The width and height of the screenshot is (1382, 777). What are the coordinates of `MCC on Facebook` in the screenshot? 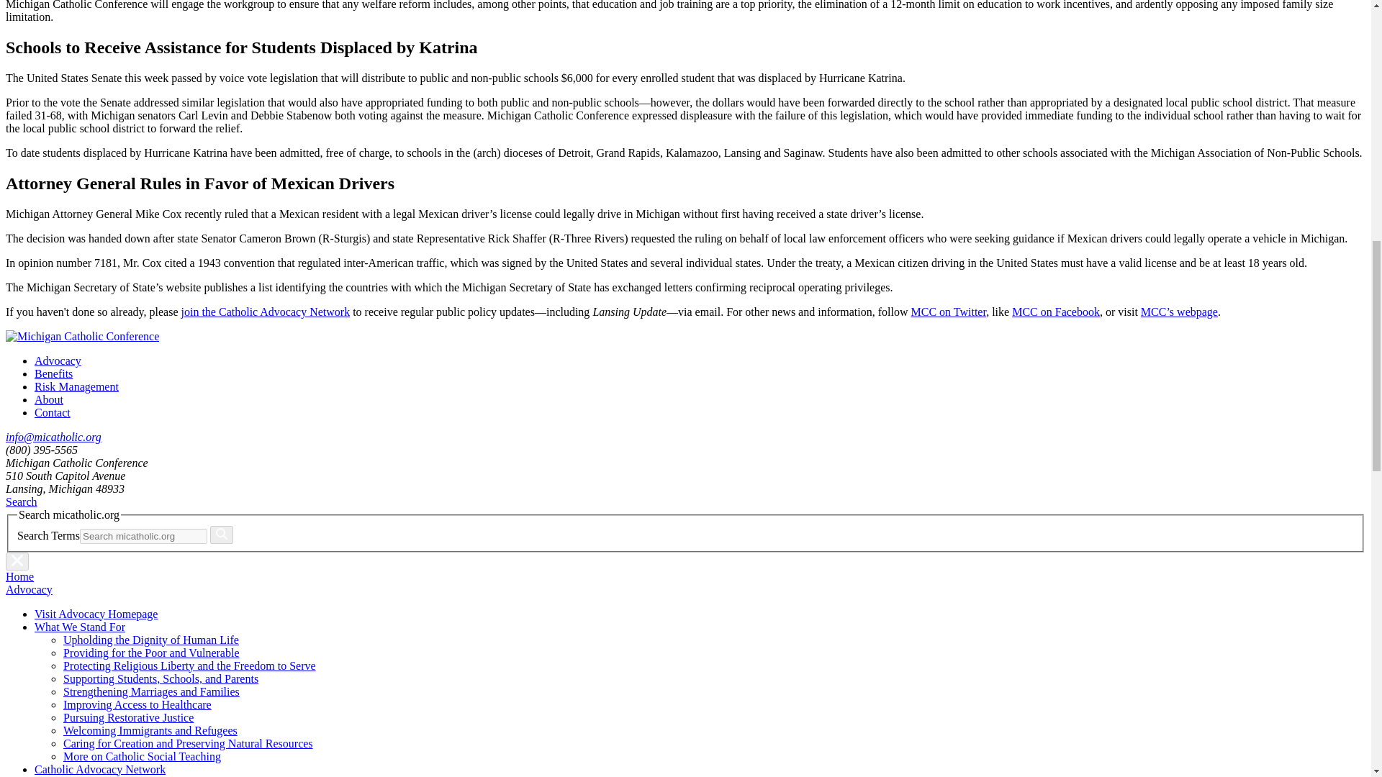 It's located at (1055, 312).